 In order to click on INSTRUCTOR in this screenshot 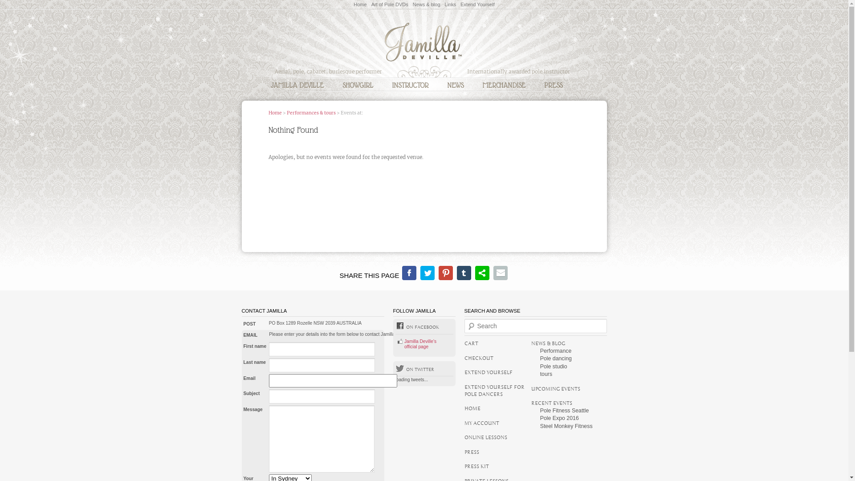, I will do `click(411, 85)`.